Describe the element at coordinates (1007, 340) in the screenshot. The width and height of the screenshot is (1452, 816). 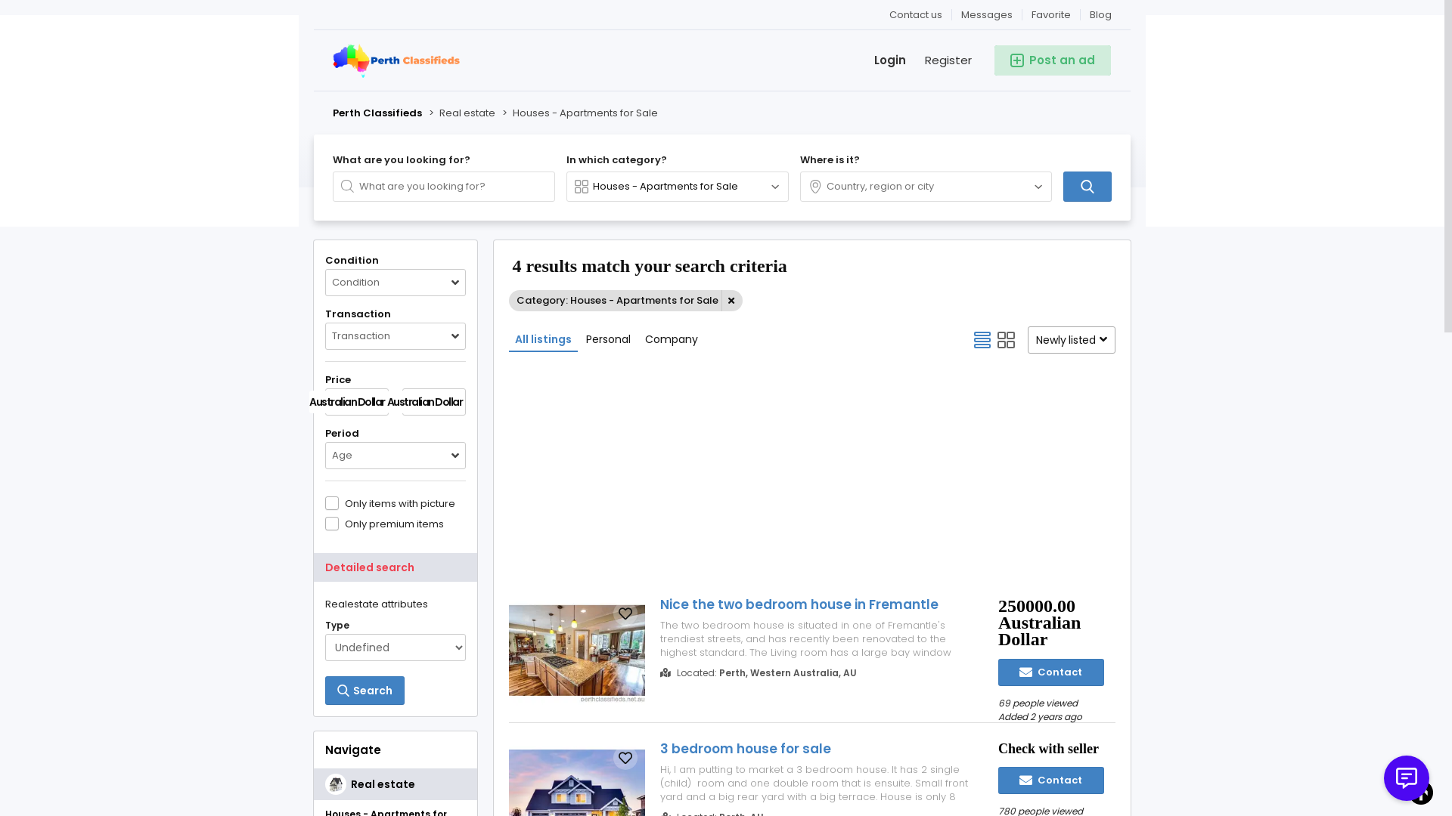
I see `Grid view` at that location.